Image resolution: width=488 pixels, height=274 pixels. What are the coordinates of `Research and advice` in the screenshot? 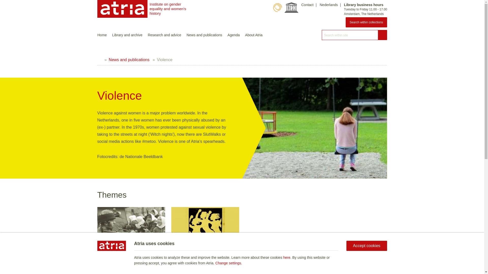 It's located at (164, 35).